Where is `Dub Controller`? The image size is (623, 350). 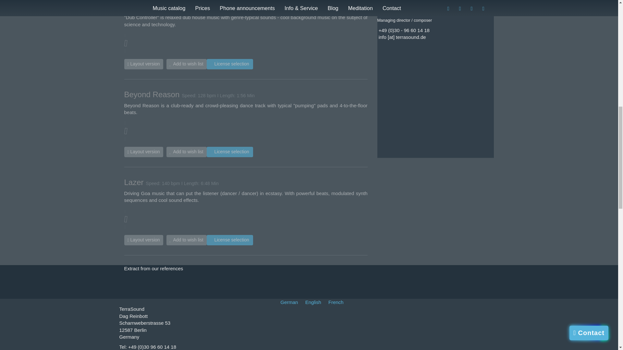
Dub Controller is located at coordinates (149, 6).